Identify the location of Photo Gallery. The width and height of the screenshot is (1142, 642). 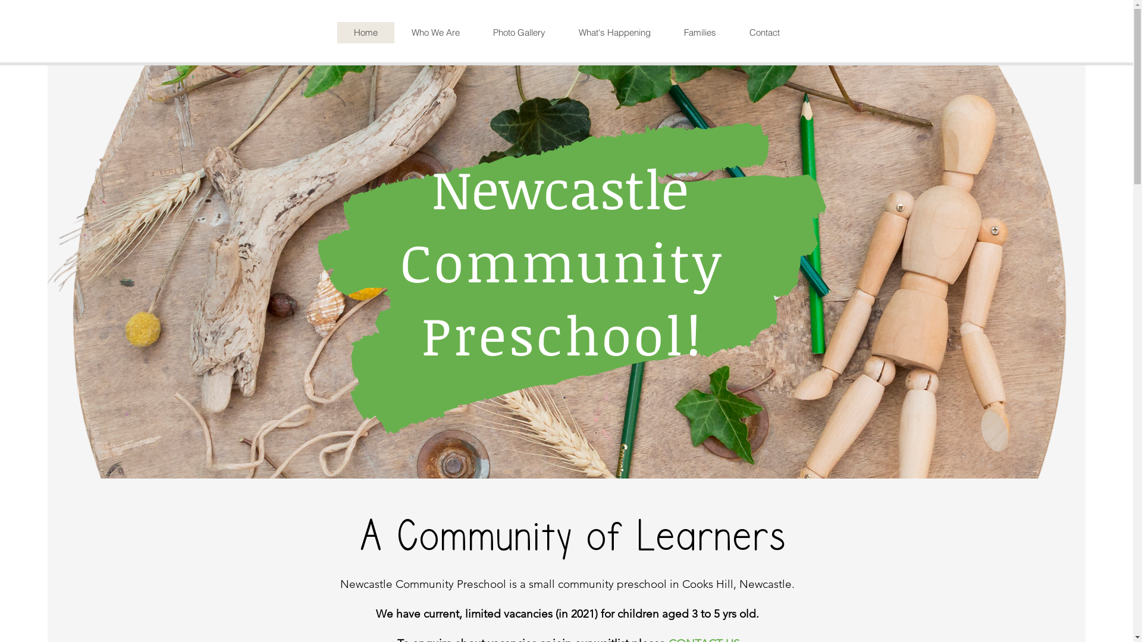
(519, 33).